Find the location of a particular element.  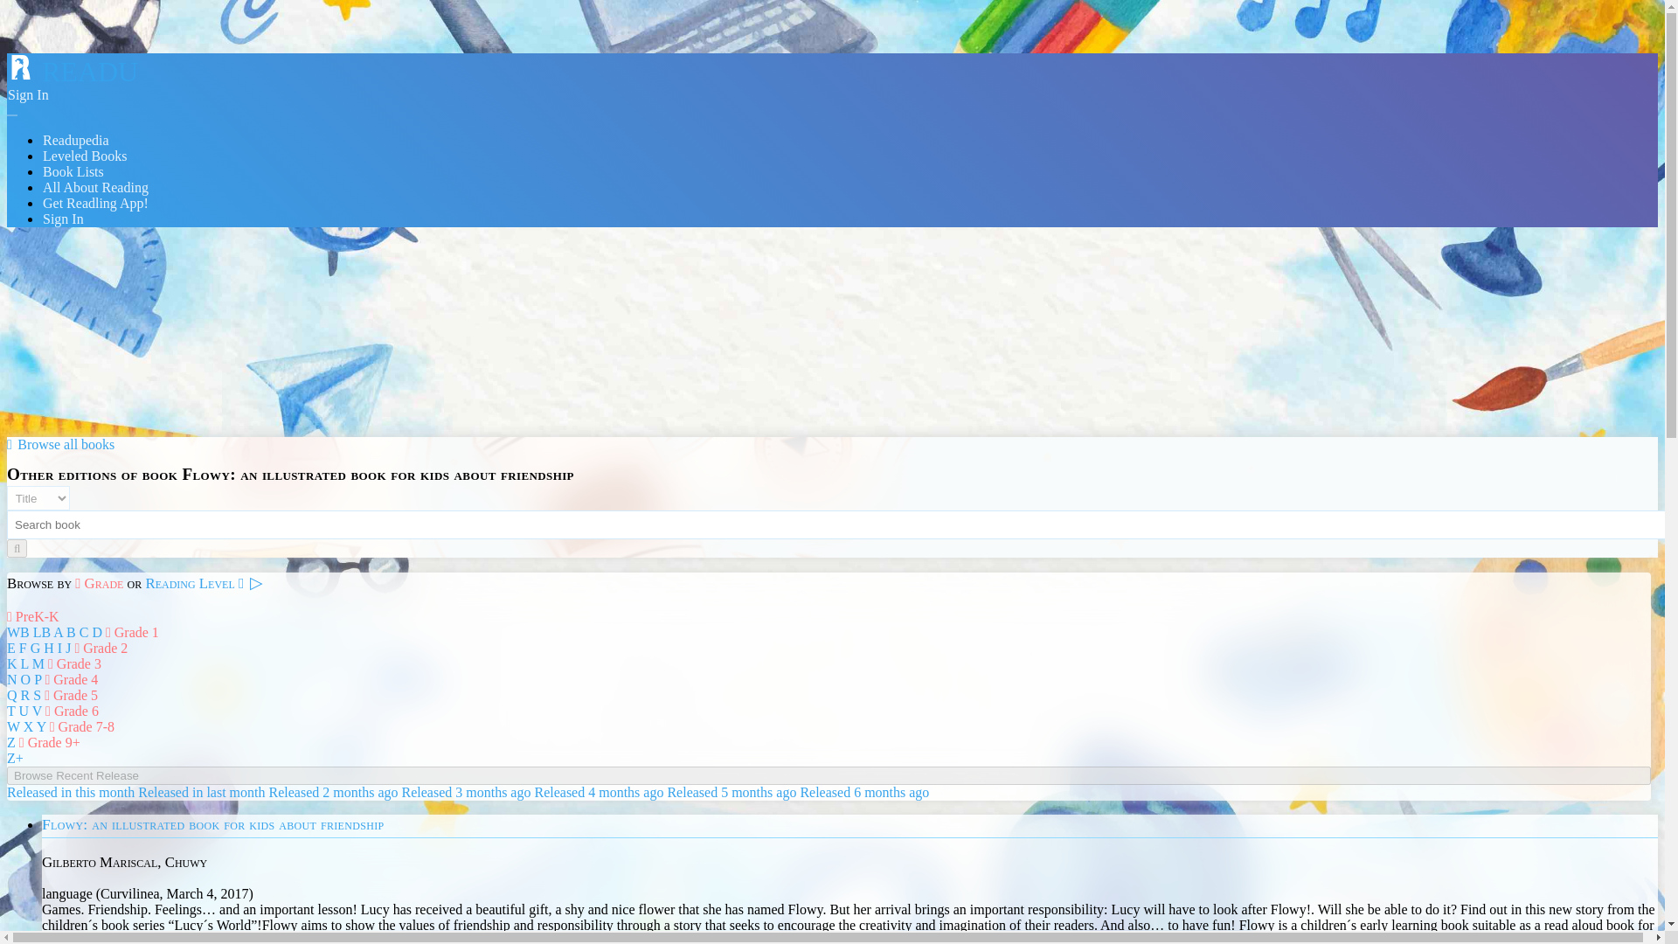

WB is located at coordinates (17, 632).